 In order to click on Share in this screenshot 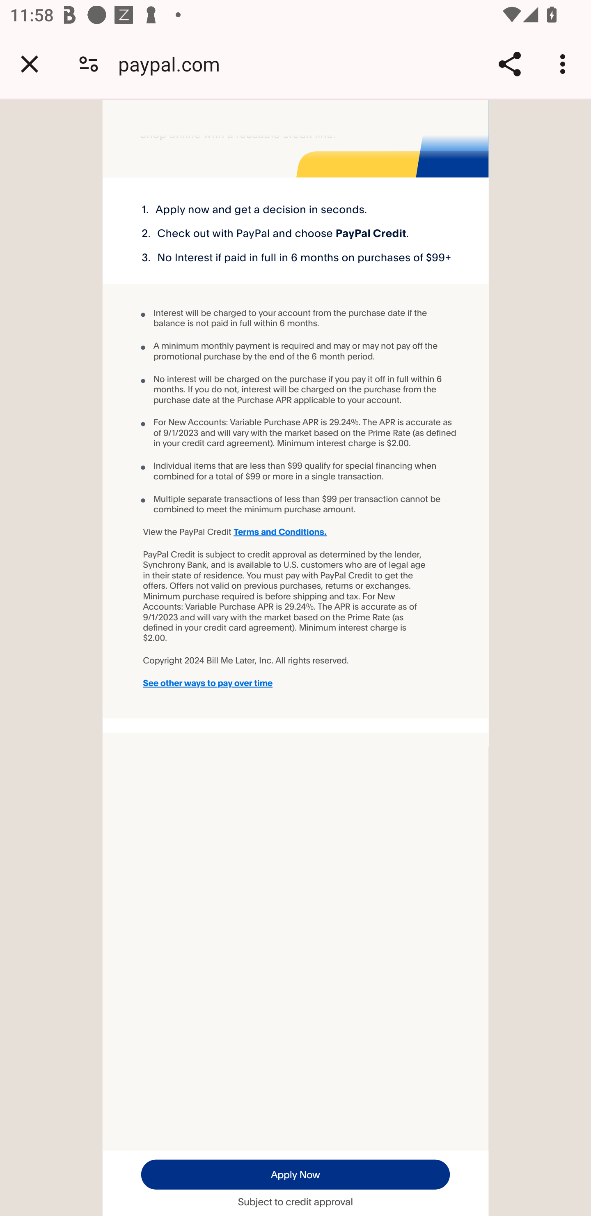, I will do `click(509, 64)`.